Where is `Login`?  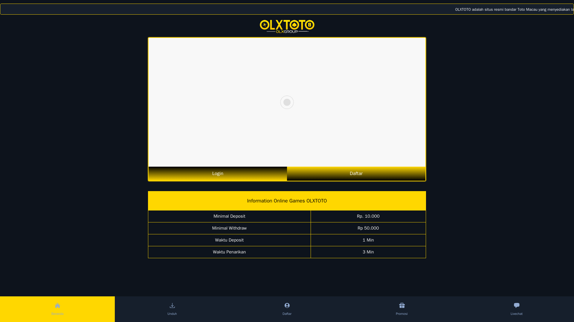
Login is located at coordinates (218, 174).